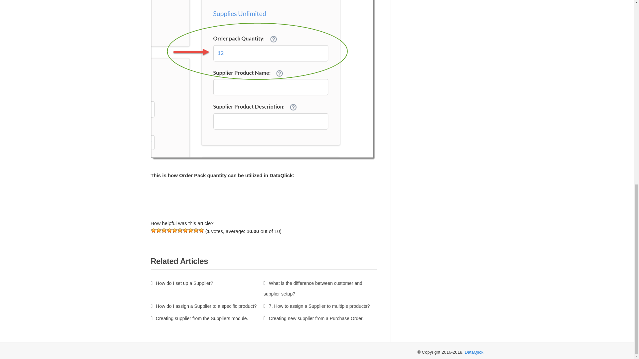  What do you see at coordinates (174, 230) in the screenshot?
I see `5 Stars` at bounding box center [174, 230].